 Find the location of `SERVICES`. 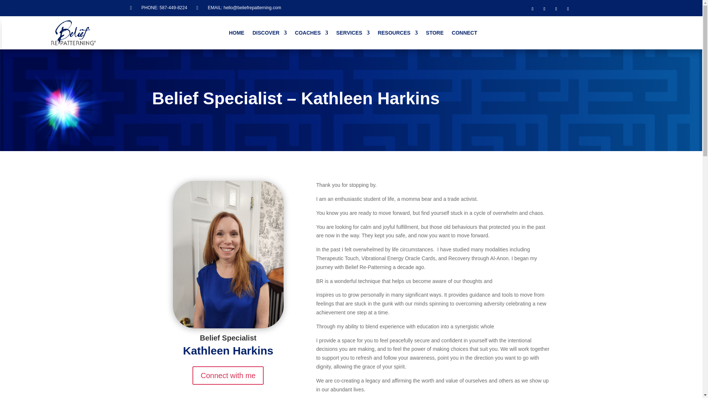

SERVICES is located at coordinates (353, 34).